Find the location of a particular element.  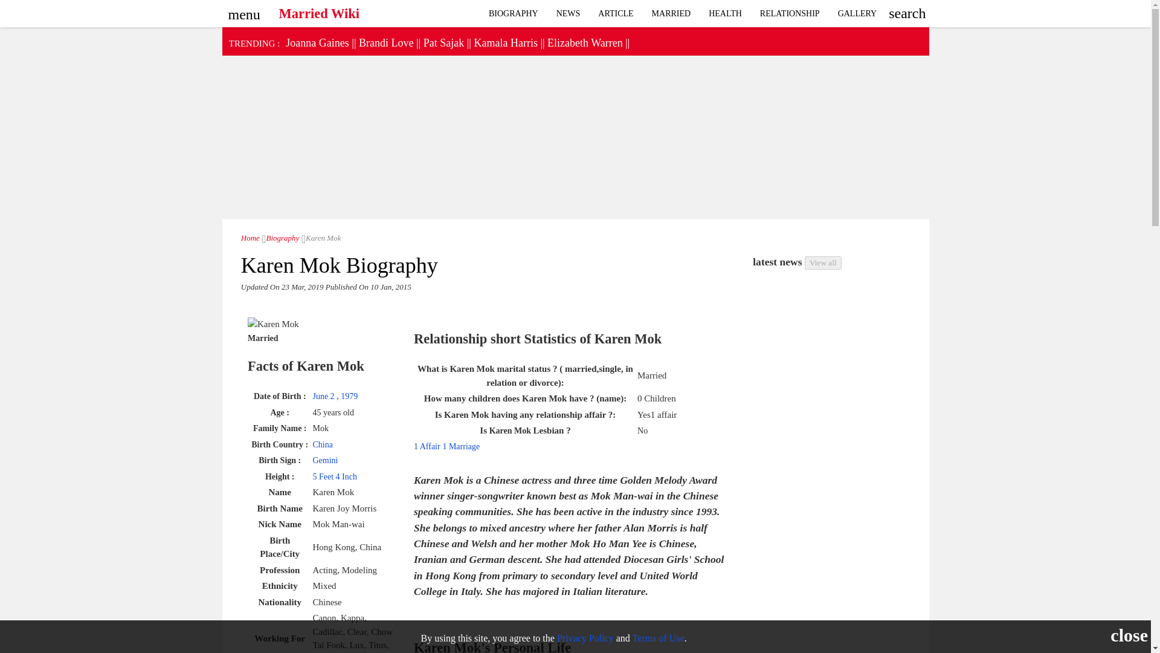

Married Wiki is located at coordinates (250, 237).